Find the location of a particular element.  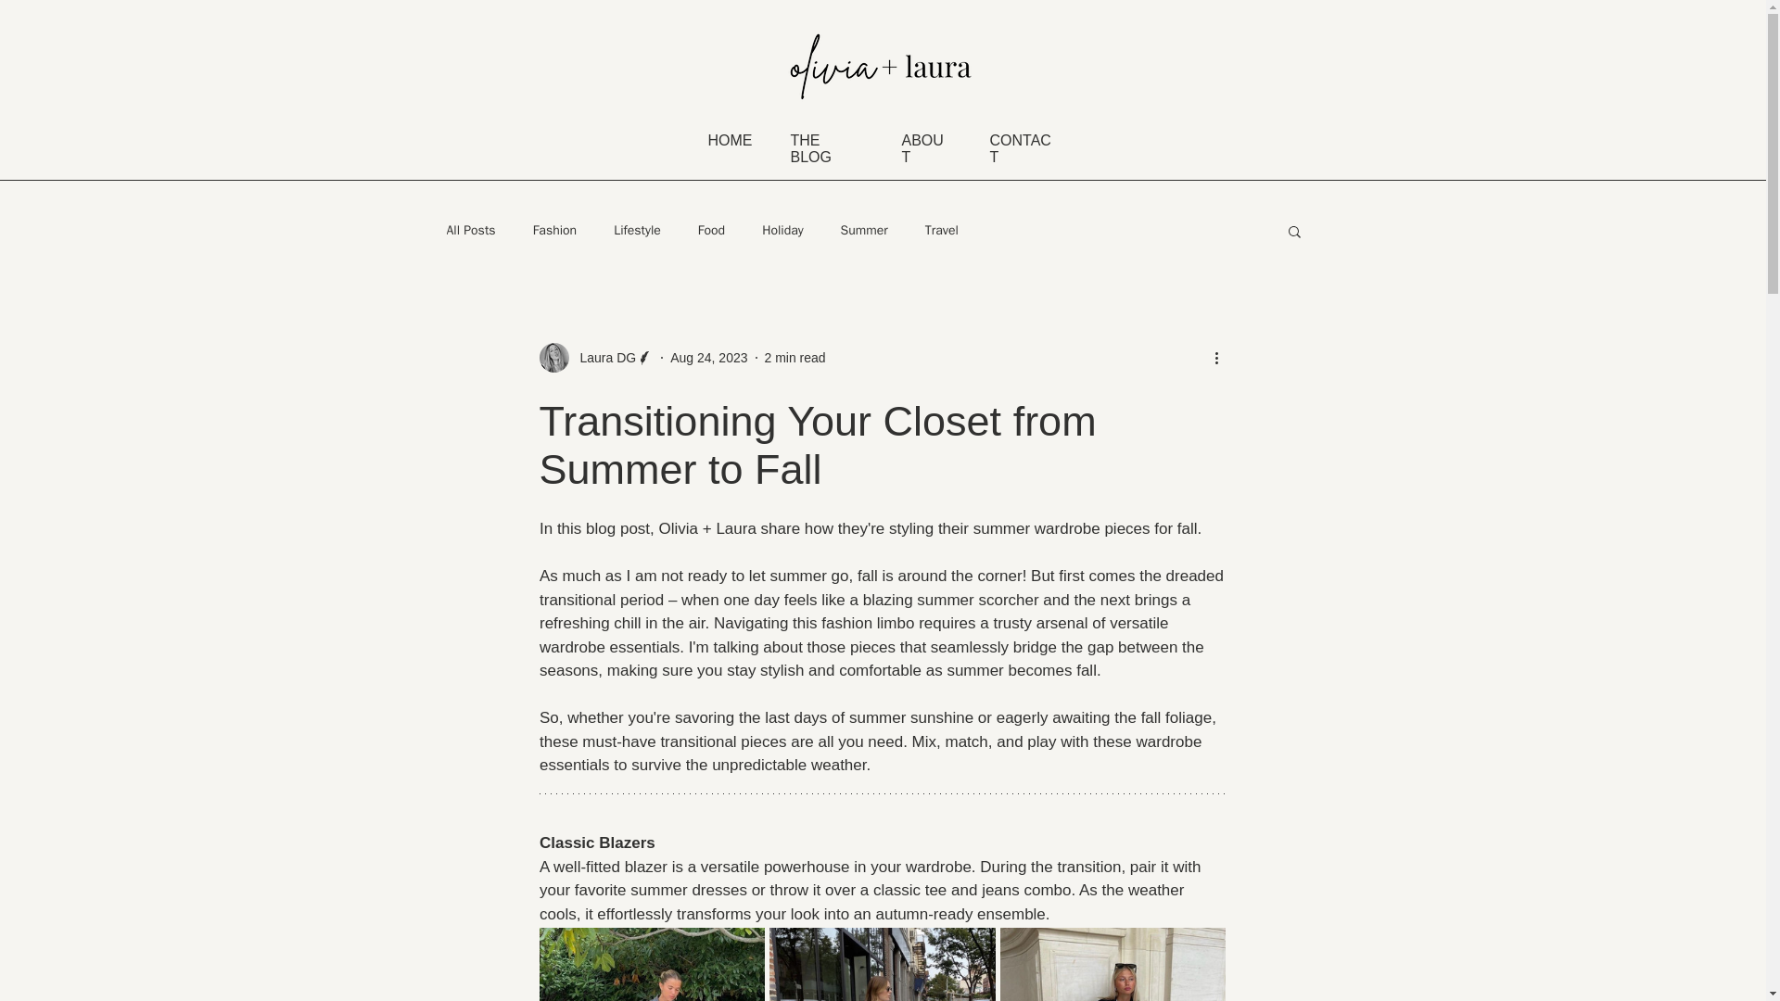

Aug 24, 2023 is located at coordinates (708, 358).